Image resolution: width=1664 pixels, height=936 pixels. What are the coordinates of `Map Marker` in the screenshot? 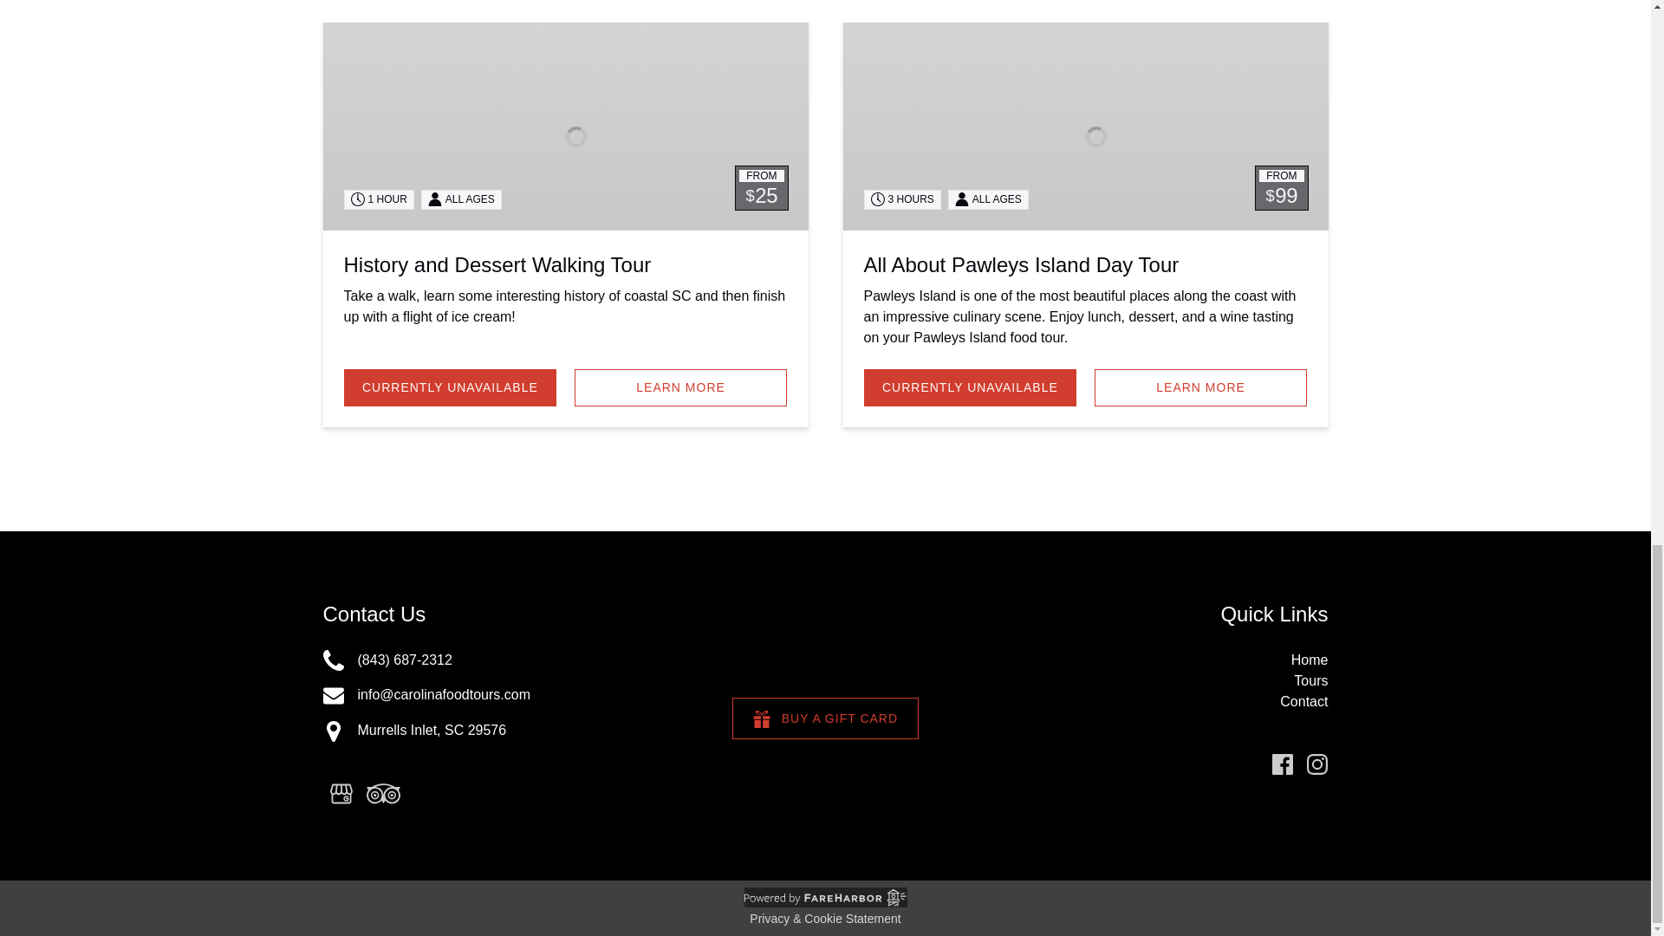 It's located at (333, 731).